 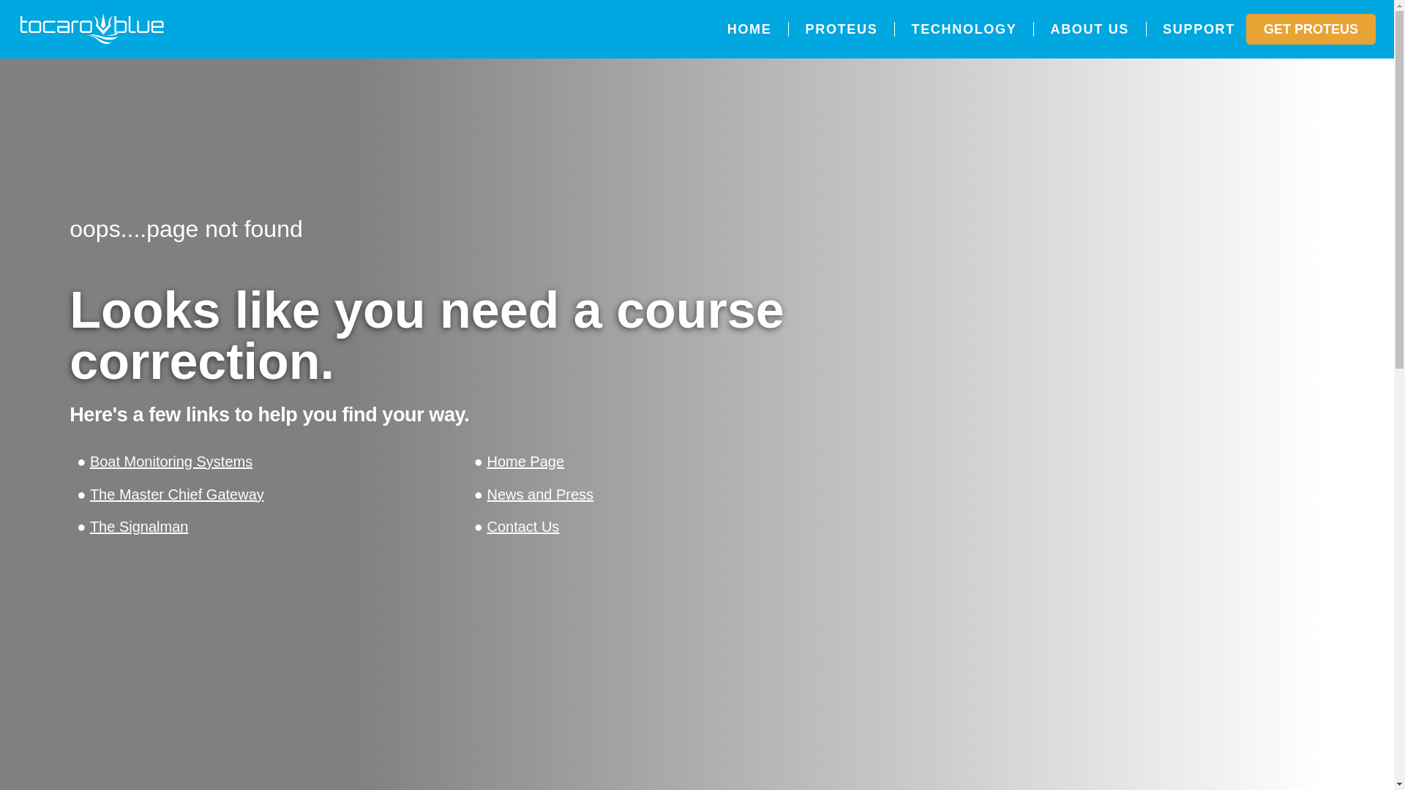 I want to click on GET PROTEUS, so click(x=1311, y=29).